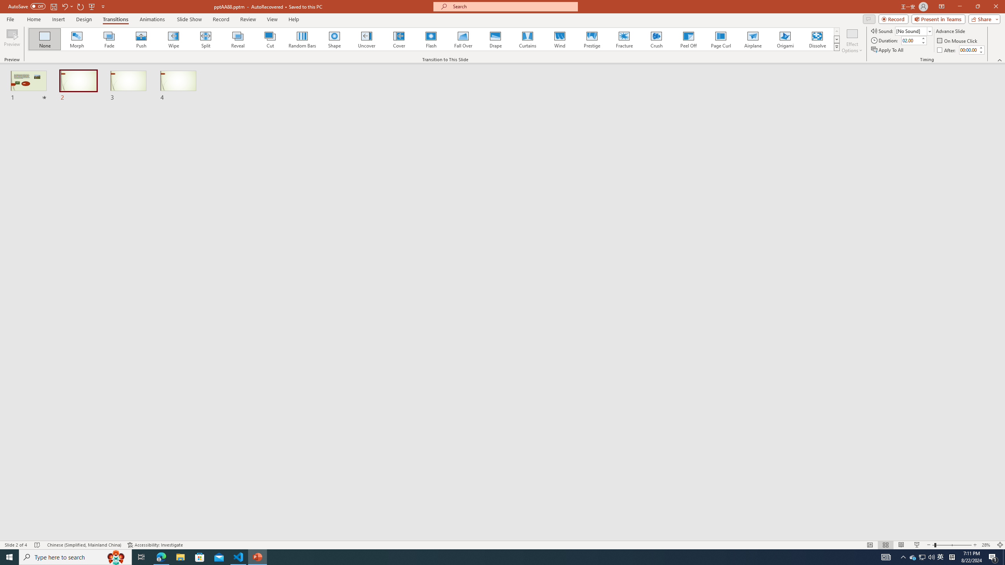 The width and height of the screenshot is (1005, 565). I want to click on Sound, so click(914, 31).